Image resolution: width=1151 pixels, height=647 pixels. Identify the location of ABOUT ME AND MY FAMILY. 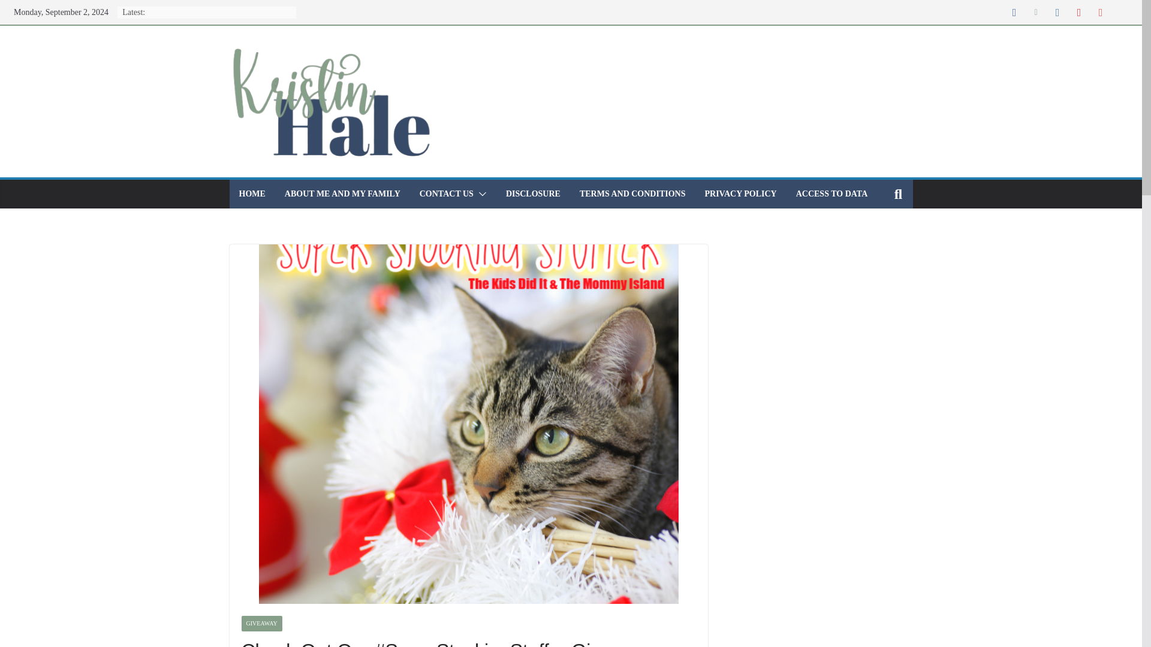
(342, 194).